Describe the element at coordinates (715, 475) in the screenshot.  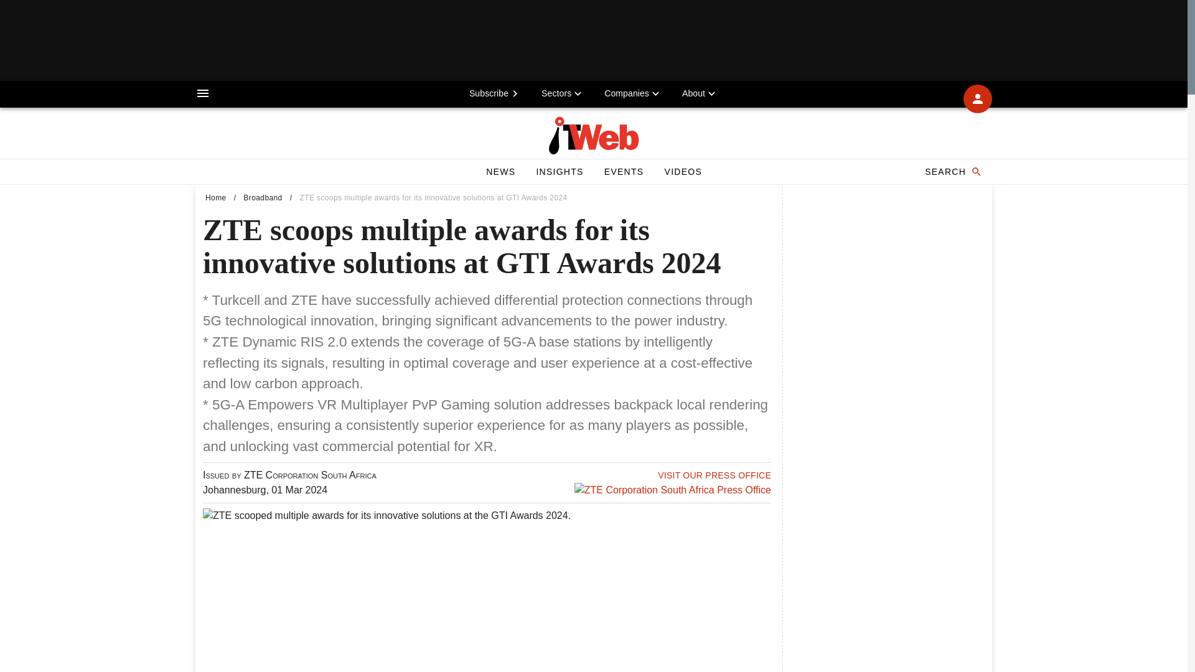
I see `VISIT OUR PRESS OFFICE` at that location.